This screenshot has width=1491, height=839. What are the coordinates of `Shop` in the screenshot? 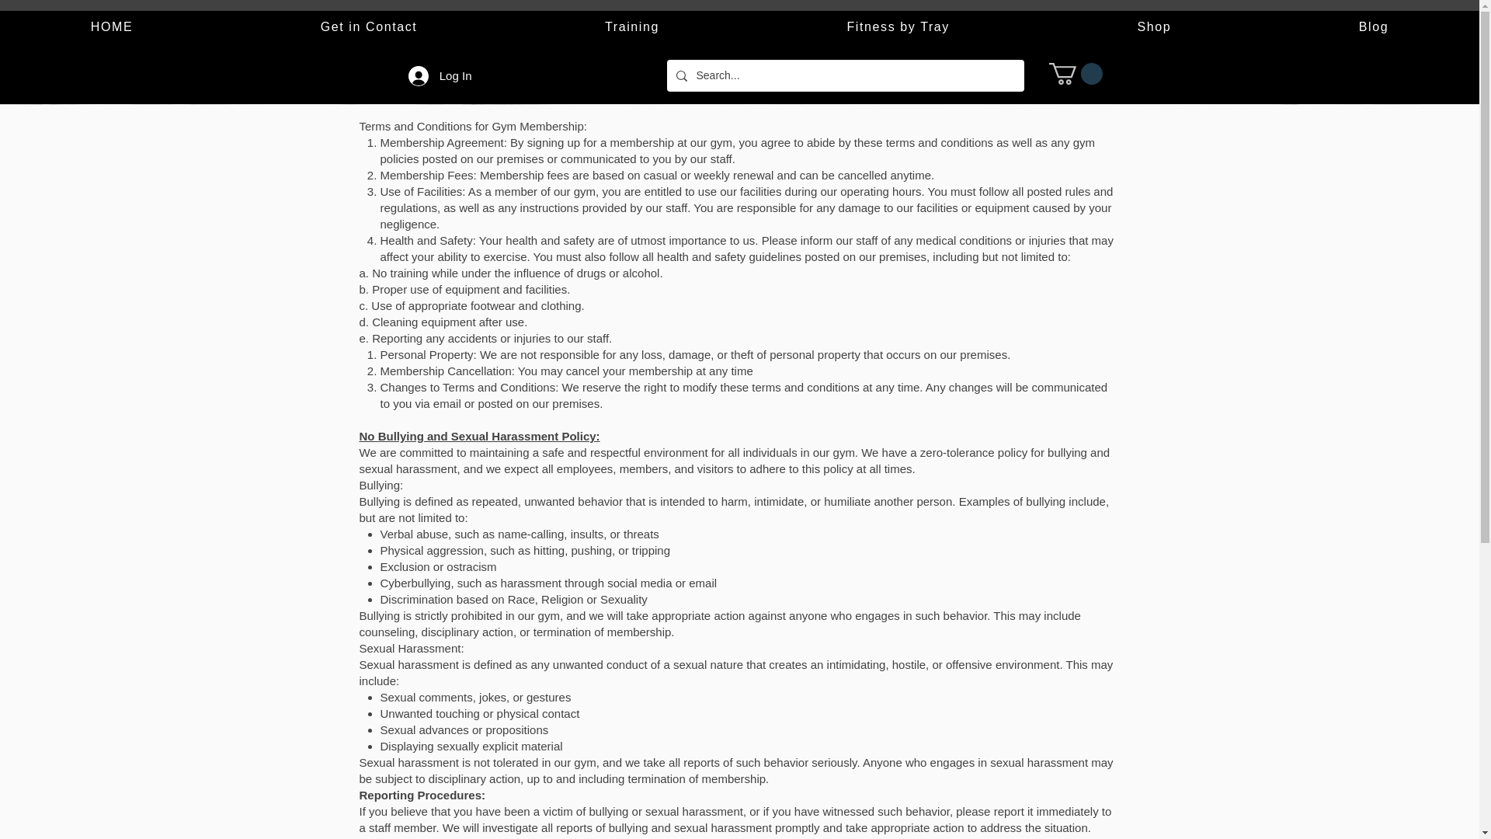 It's located at (1154, 27).